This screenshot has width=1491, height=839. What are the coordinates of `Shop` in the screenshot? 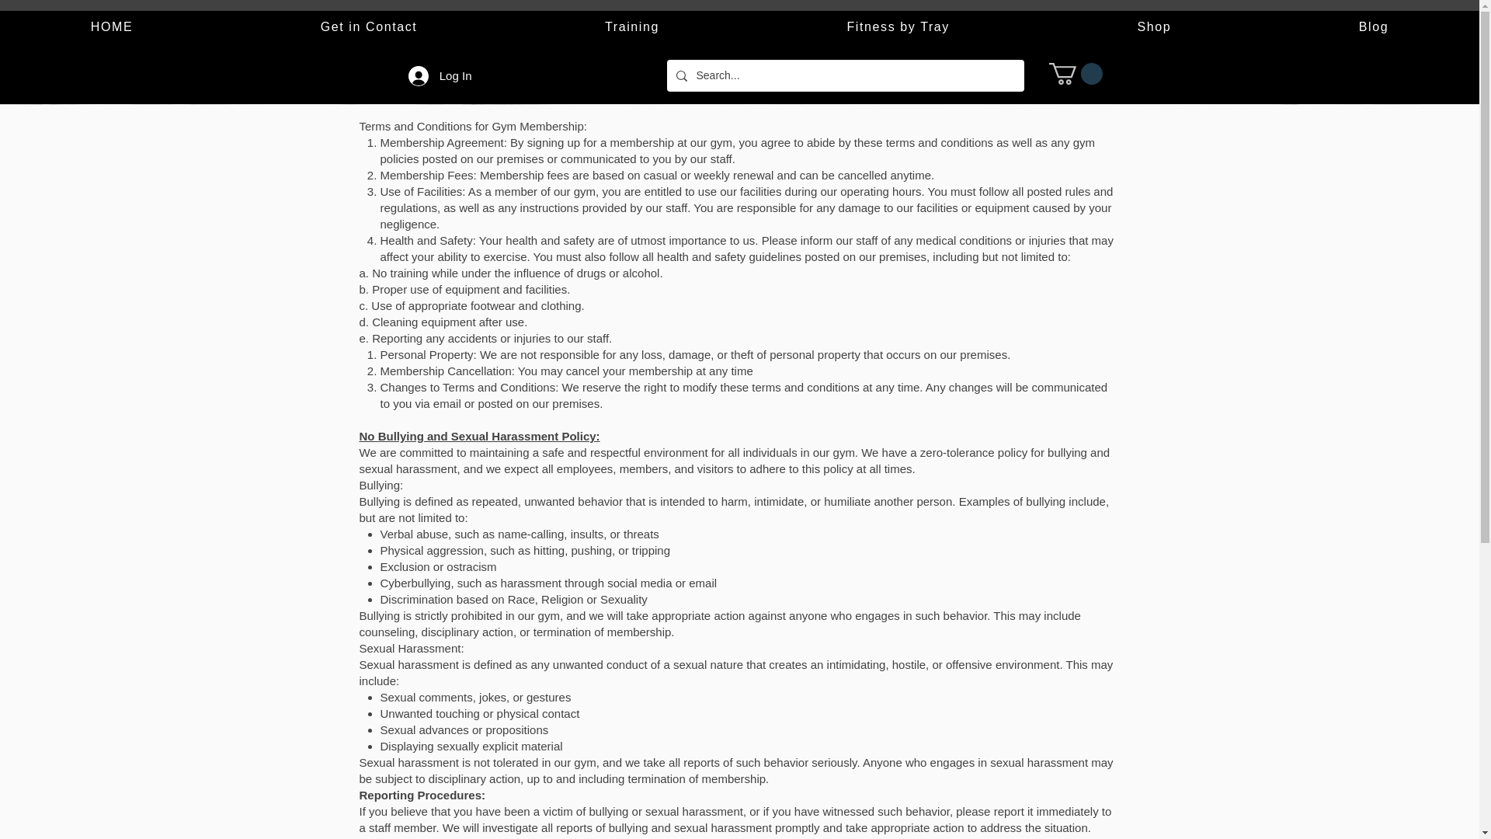 It's located at (1154, 27).